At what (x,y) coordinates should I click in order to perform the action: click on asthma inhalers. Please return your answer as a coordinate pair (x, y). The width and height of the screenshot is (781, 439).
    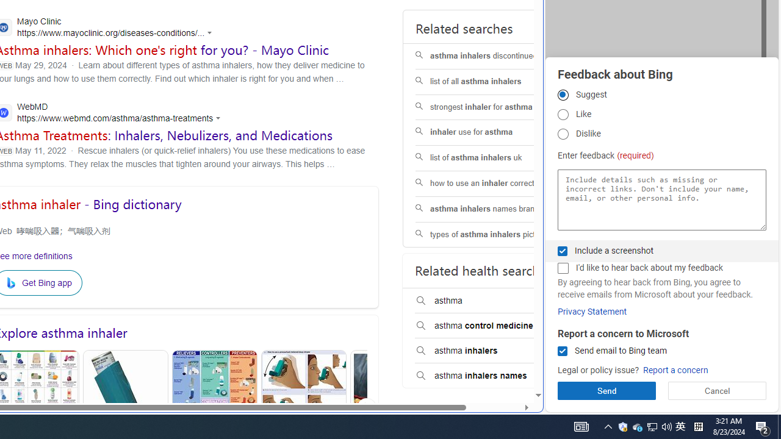
    Looking at the image, I should click on (492, 351).